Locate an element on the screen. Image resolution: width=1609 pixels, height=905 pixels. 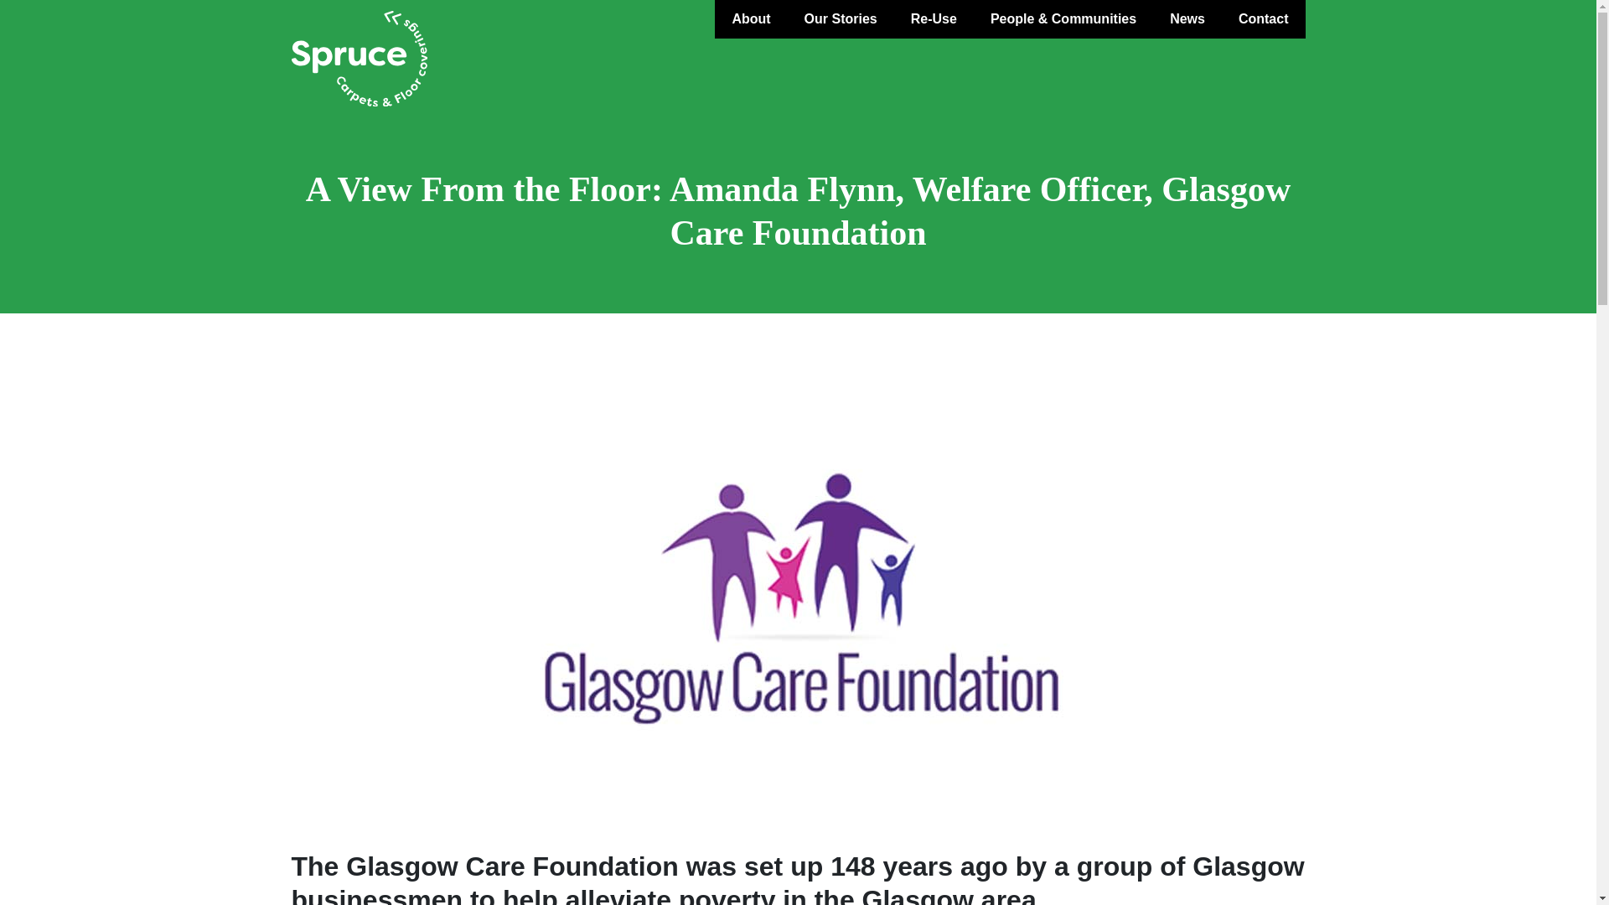
Spruce Carpets is located at coordinates (359, 59).